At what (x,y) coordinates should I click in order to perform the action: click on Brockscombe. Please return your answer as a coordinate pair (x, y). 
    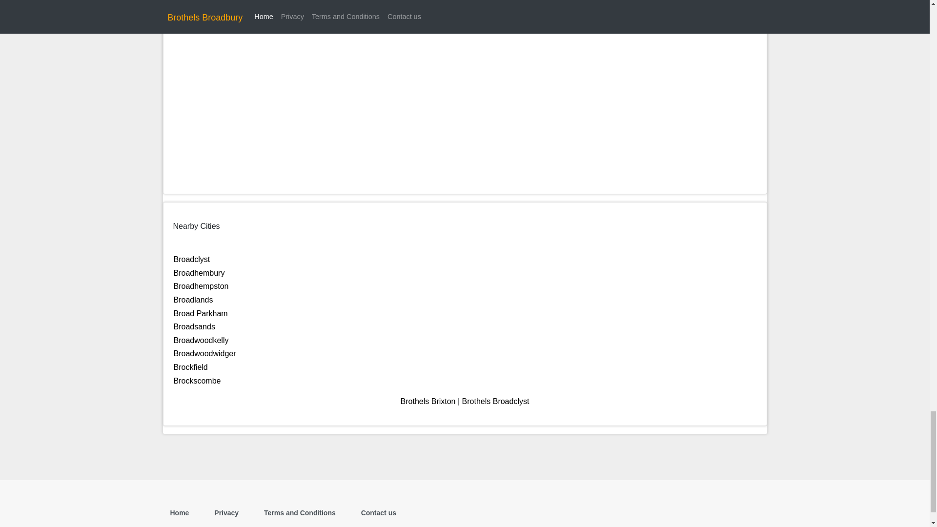
    Looking at the image, I should click on (197, 381).